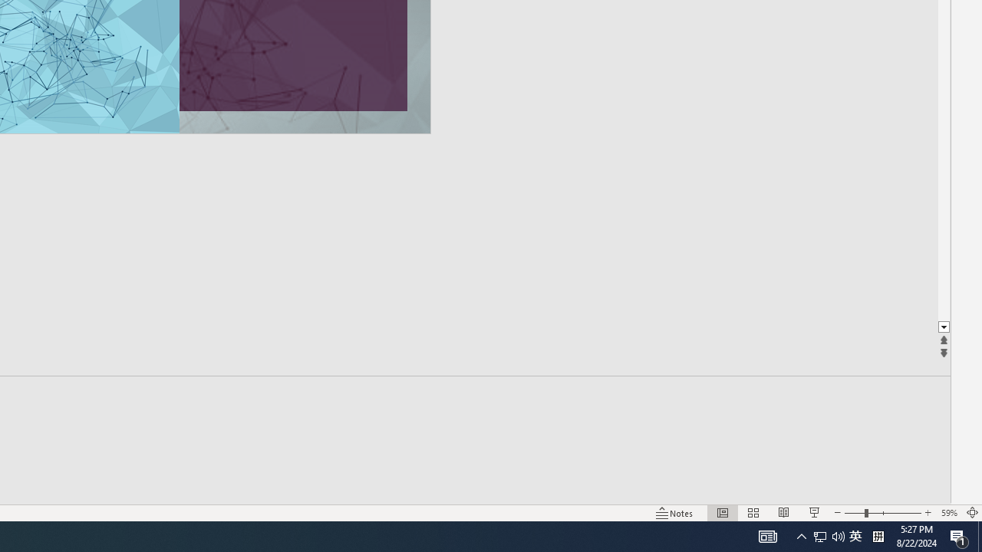 The width and height of the screenshot is (982, 552). I want to click on Zoom 59%, so click(948, 512).